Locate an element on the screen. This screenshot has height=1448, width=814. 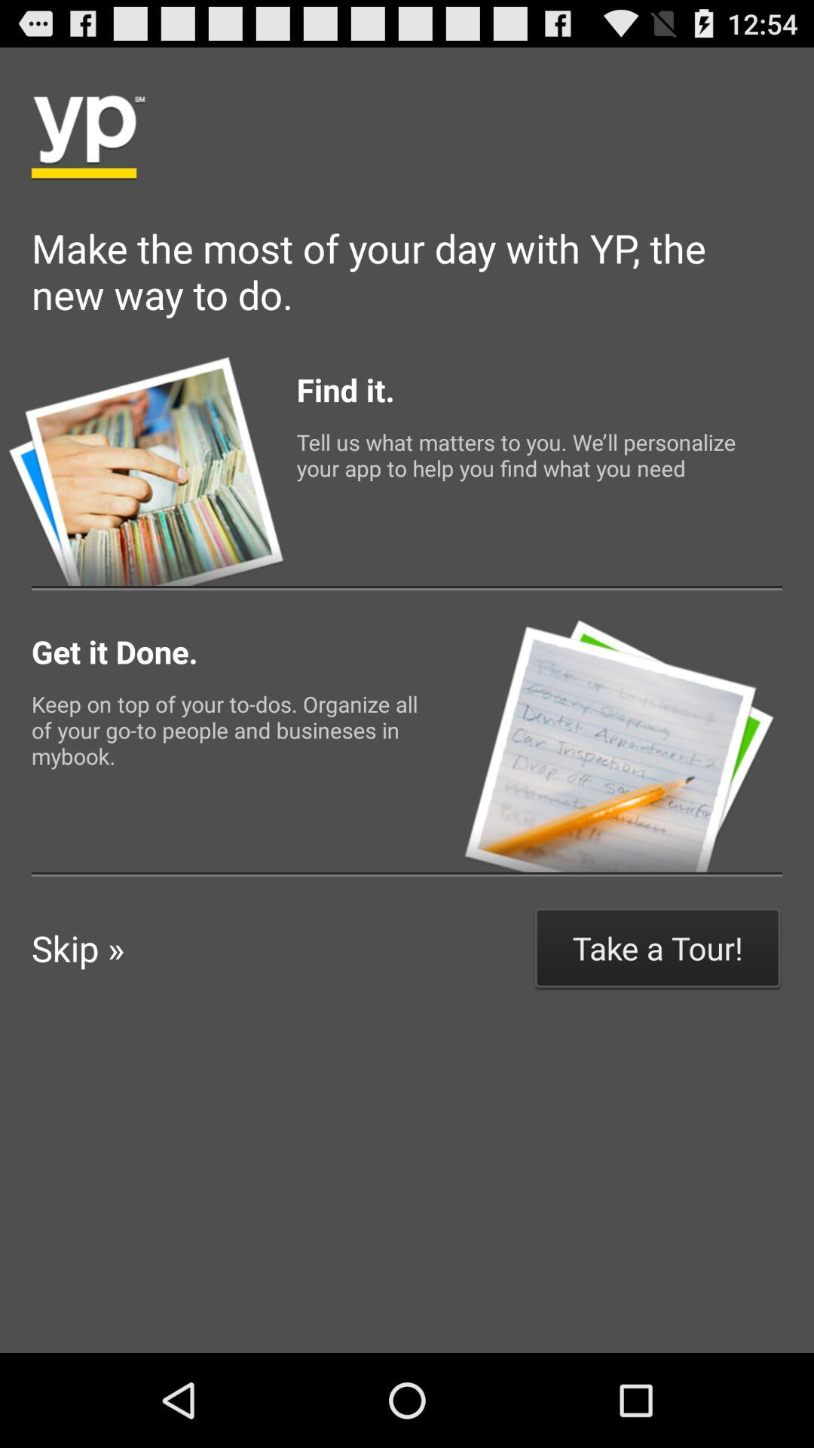
choose icon next to take a tour! button is located at coordinates (78, 948).